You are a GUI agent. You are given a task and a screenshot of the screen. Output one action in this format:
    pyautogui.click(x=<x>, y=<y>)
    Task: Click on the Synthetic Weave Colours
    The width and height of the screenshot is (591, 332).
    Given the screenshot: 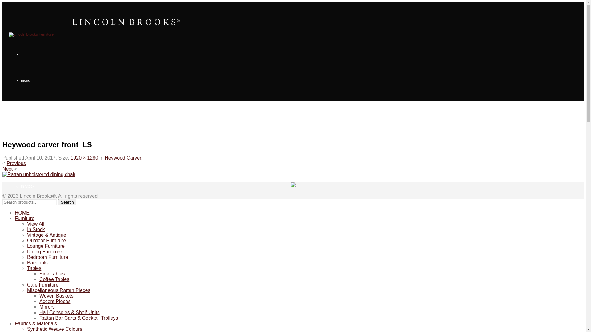 What is the action you would take?
    pyautogui.click(x=55, y=329)
    